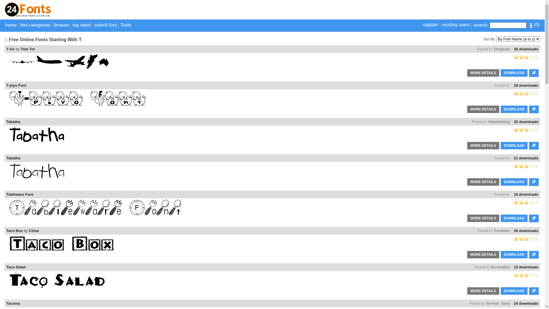  Describe the element at coordinates (514, 255) in the screenshot. I see `DOWNLOAD` at that location.